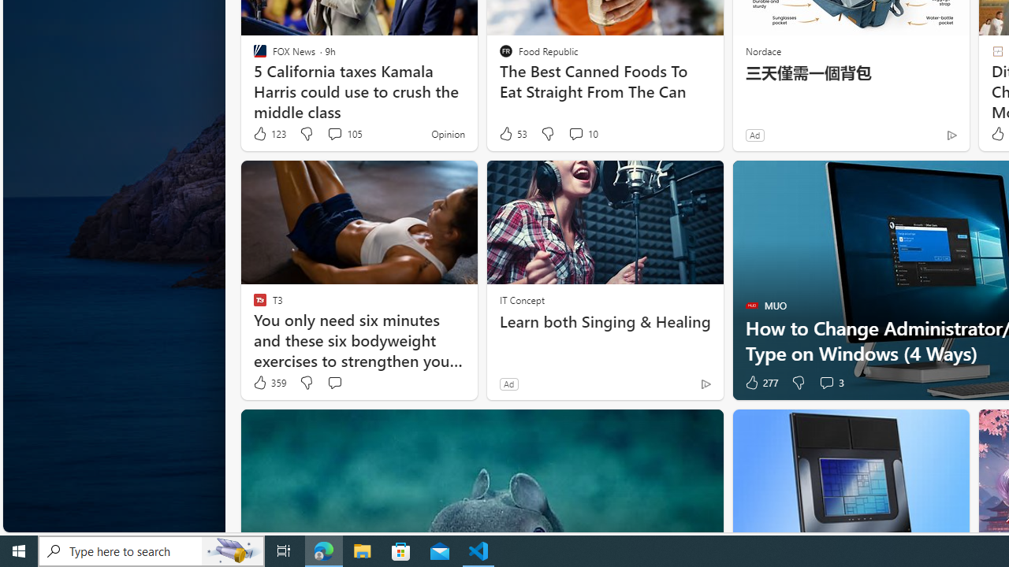 The image size is (1009, 567). What do you see at coordinates (522, 299) in the screenshot?
I see `IT Concept` at bounding box center [522, 299].